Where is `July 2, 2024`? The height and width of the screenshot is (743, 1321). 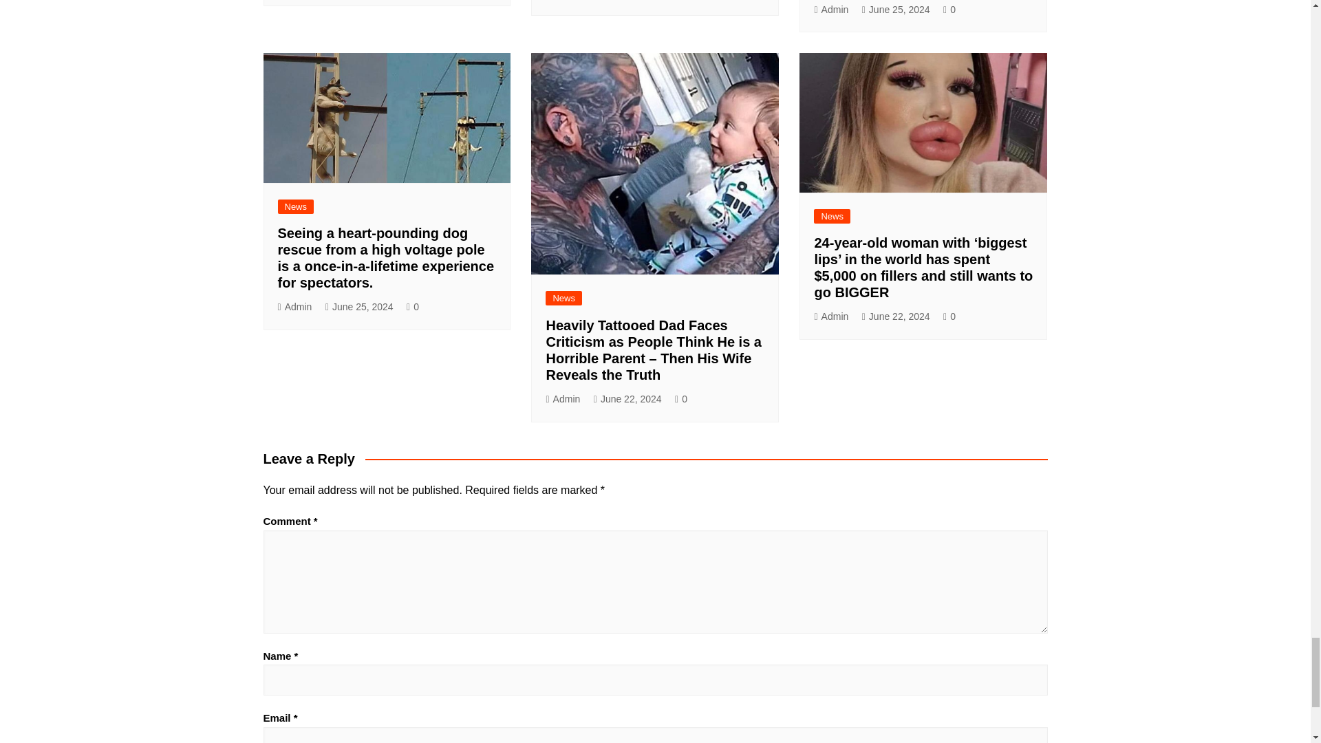
July 2, 2024 is located at coordinates (623, 1).